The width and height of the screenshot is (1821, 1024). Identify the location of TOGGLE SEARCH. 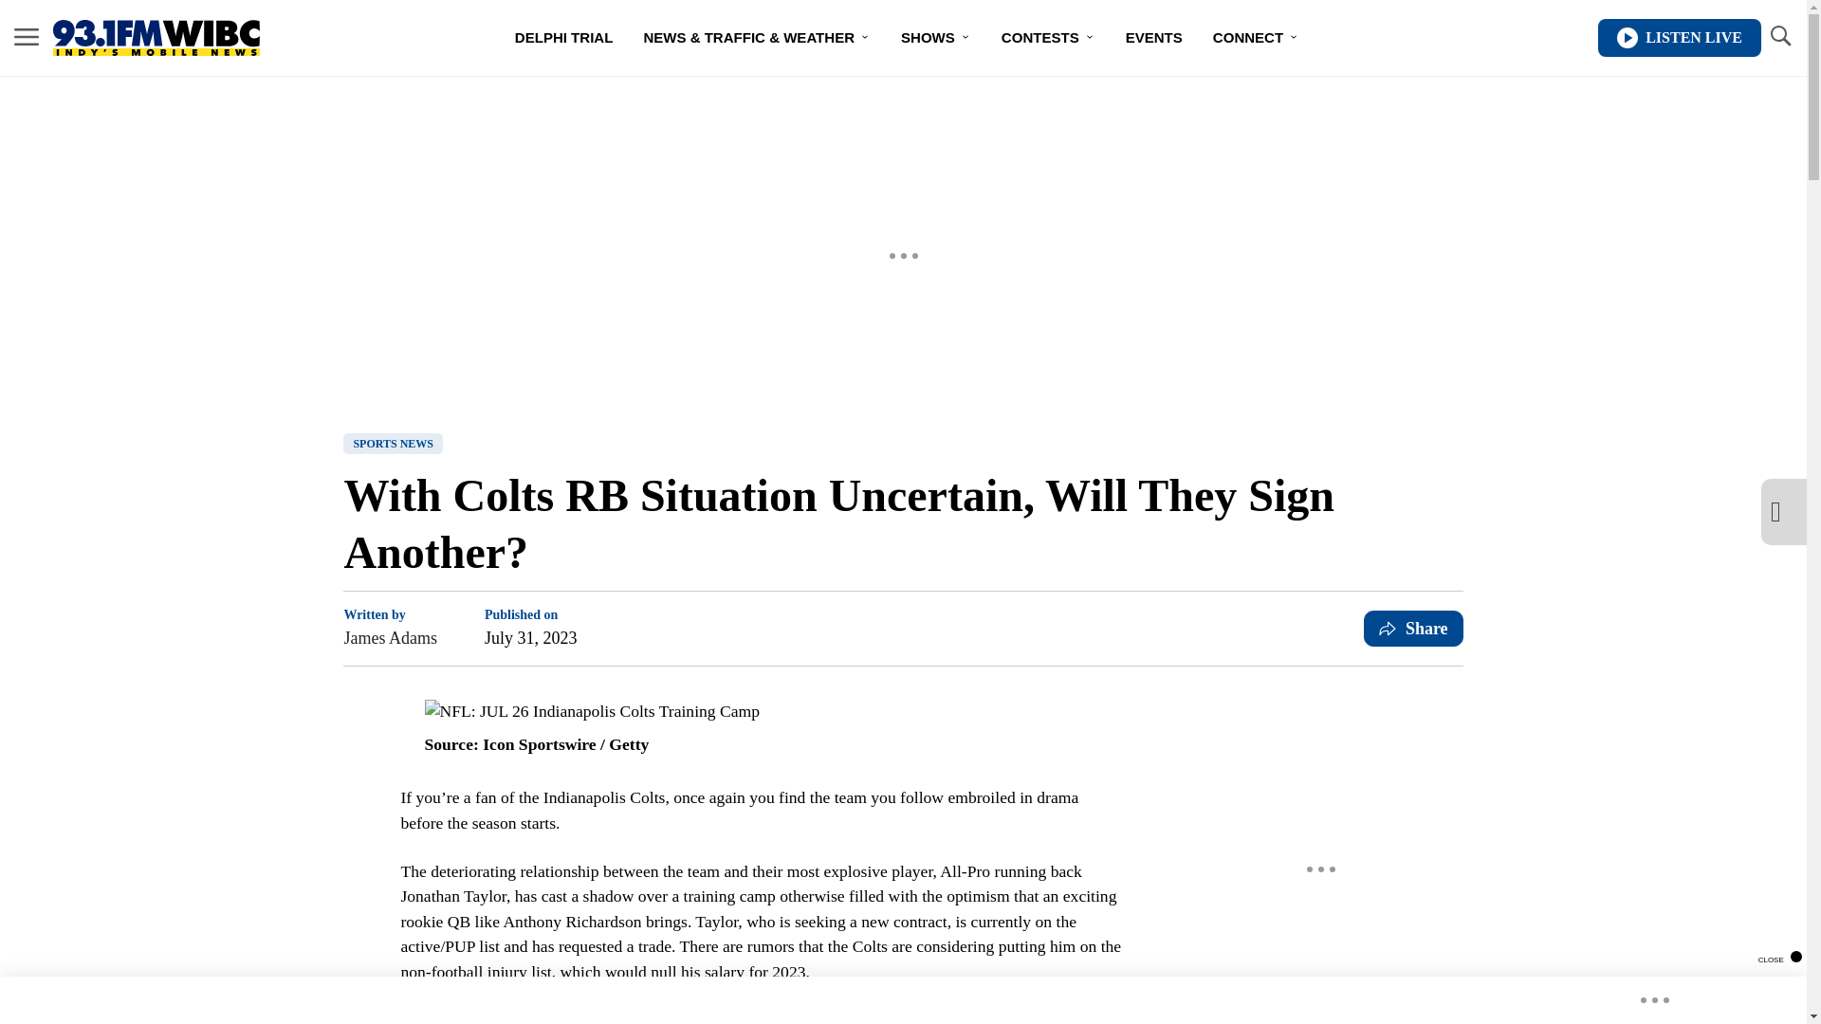
(1779, 36).